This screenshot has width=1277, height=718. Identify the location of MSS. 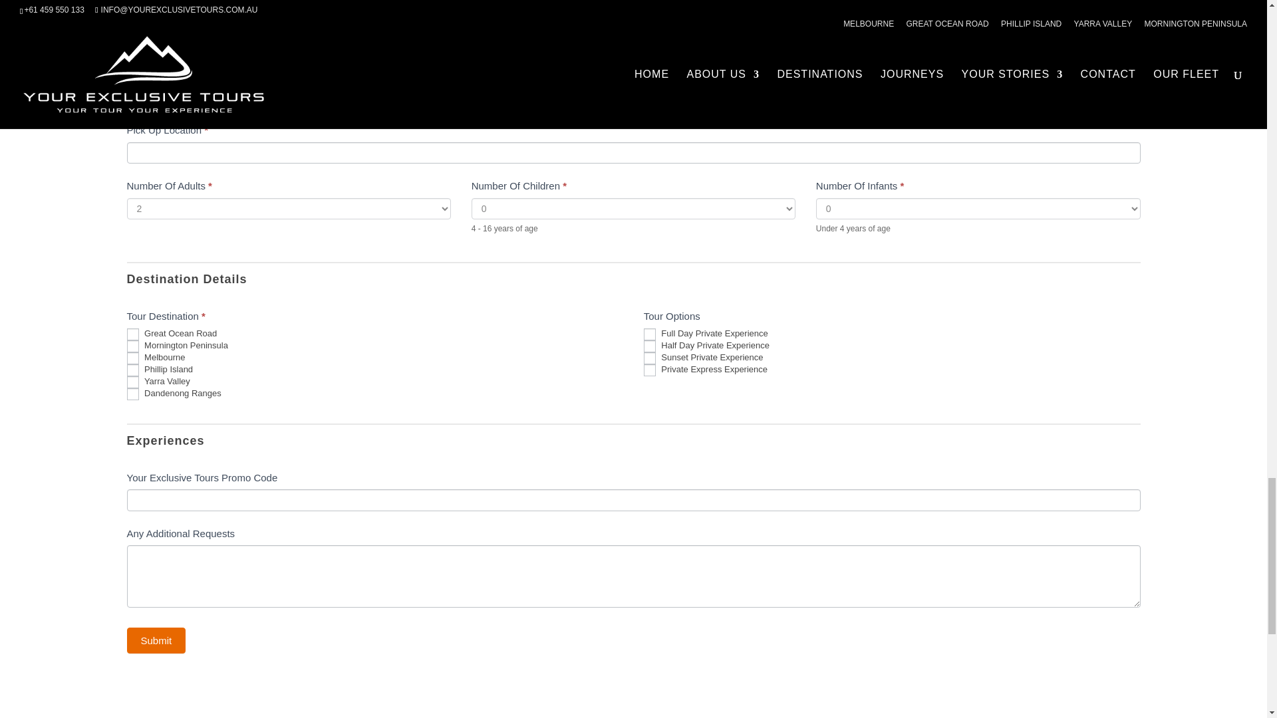
(132, 358).